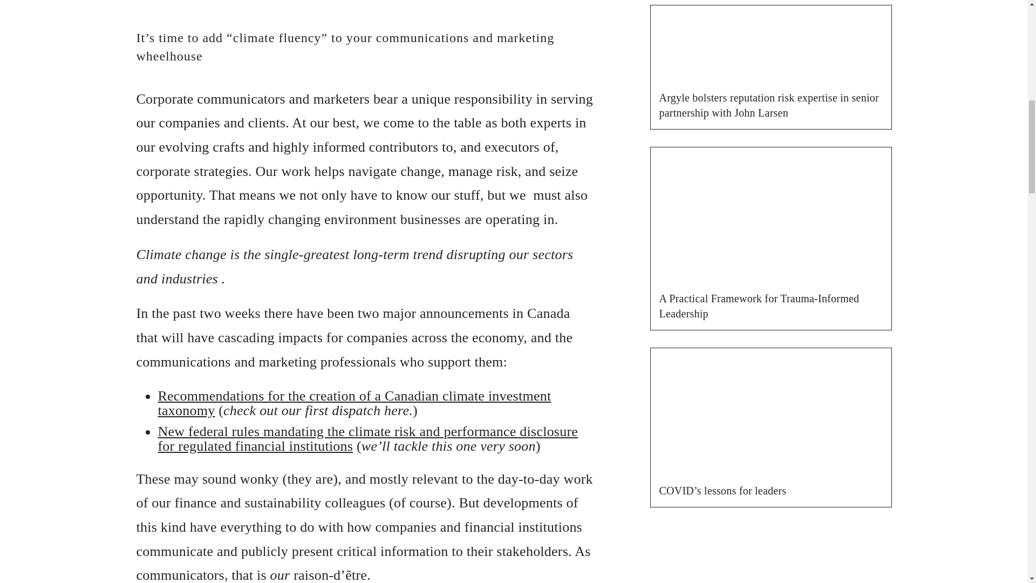 This screenshot has width=1036, height=583. What do you see at coordinates (759, 306) in the screenshot?
I see `A Practical Framework for Trauma-Informed Leadership` at bounding box center [759, 306].